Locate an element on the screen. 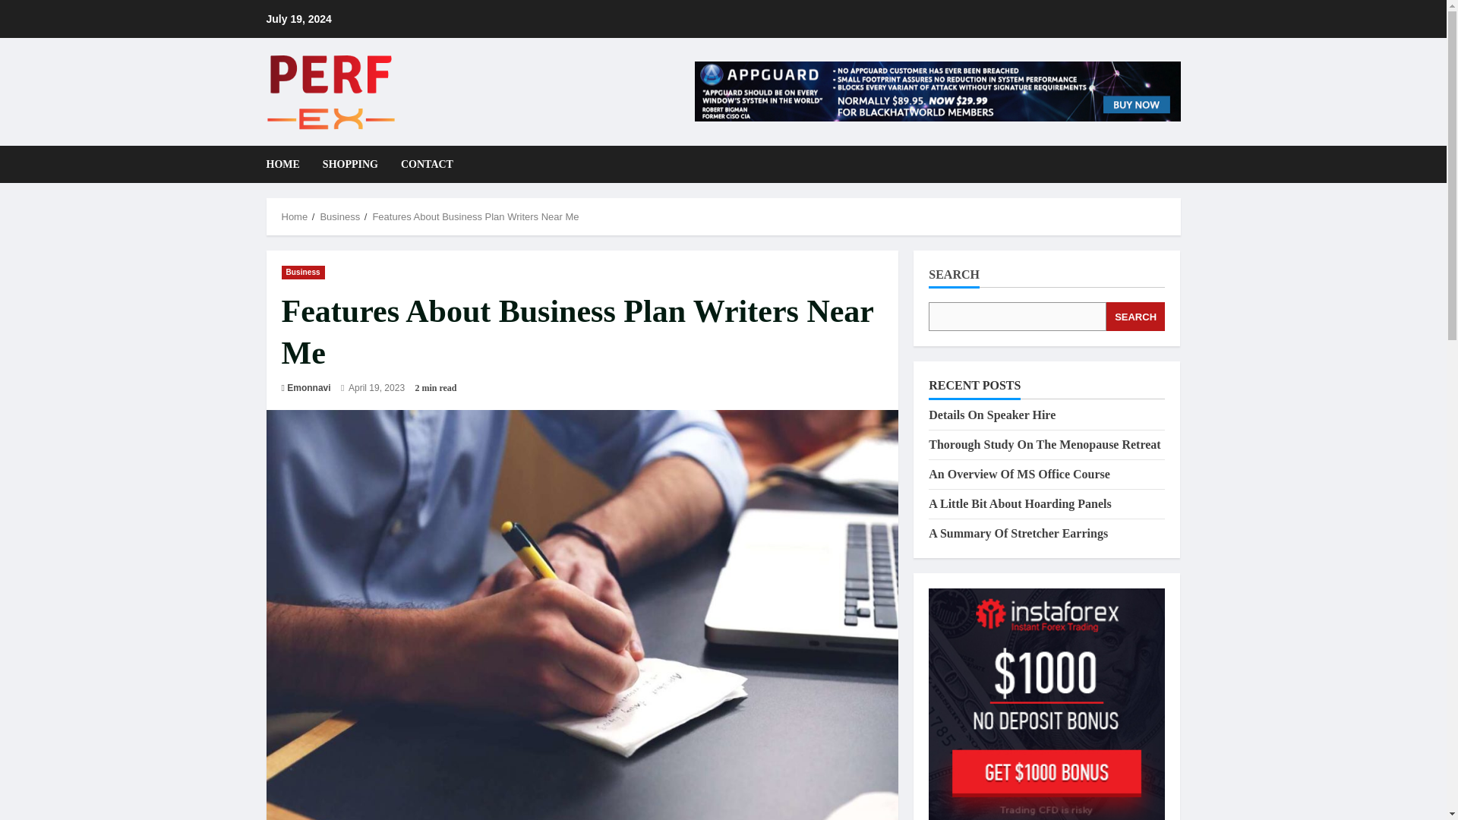 Image resolution: width=1458 pixels, height=820 pixels. Home is located at coordinates (295, 216).